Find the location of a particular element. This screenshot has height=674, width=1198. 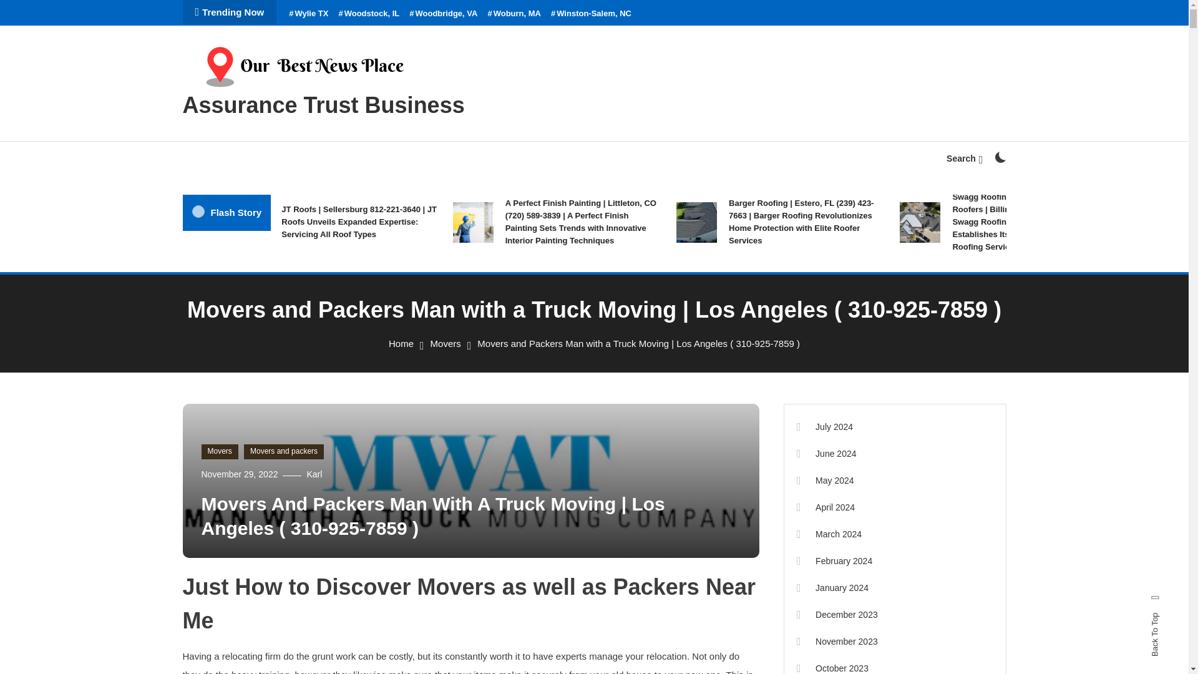

Wylie TX is located at coordinates (308, 14).